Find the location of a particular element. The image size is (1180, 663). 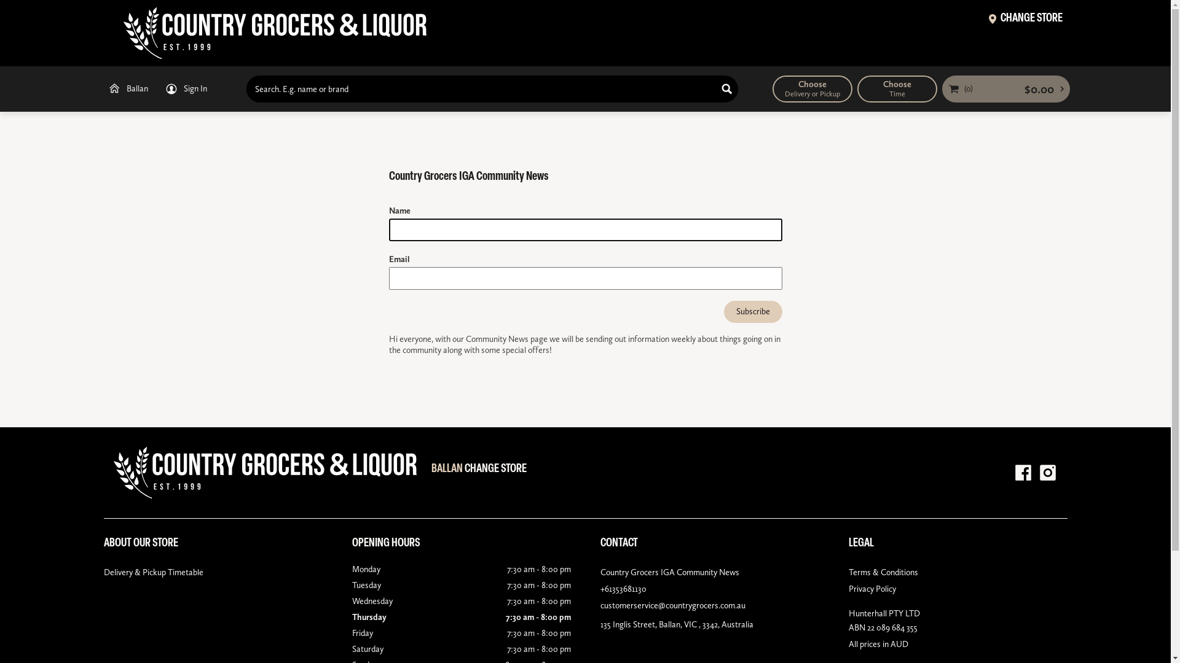

Sign In is located at coordinates (186, 89).